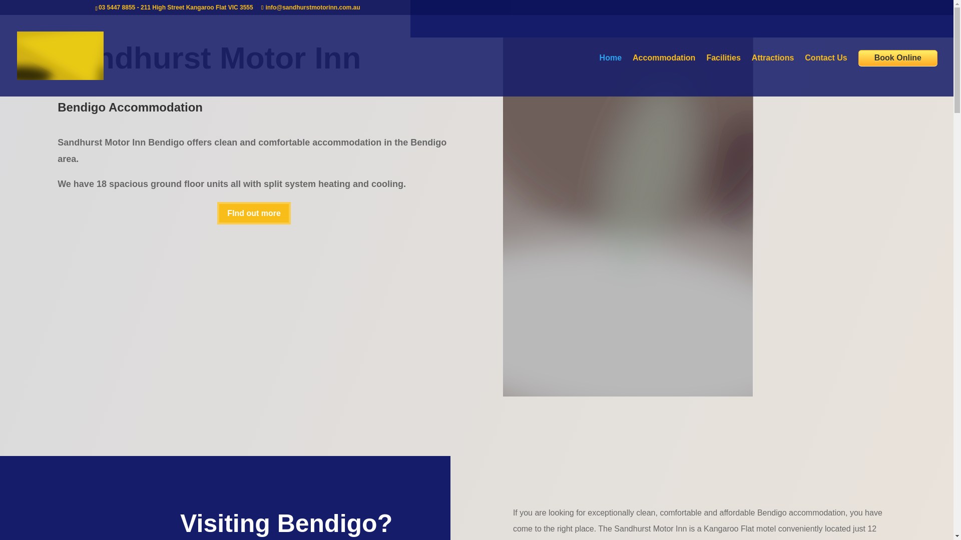 Image resolution: width=961 pixels, height=540 pixels. What do you see at coordinates (117, 7) in the screenshot?
I see `03 5447 8855` at bounding box center [117, 7].